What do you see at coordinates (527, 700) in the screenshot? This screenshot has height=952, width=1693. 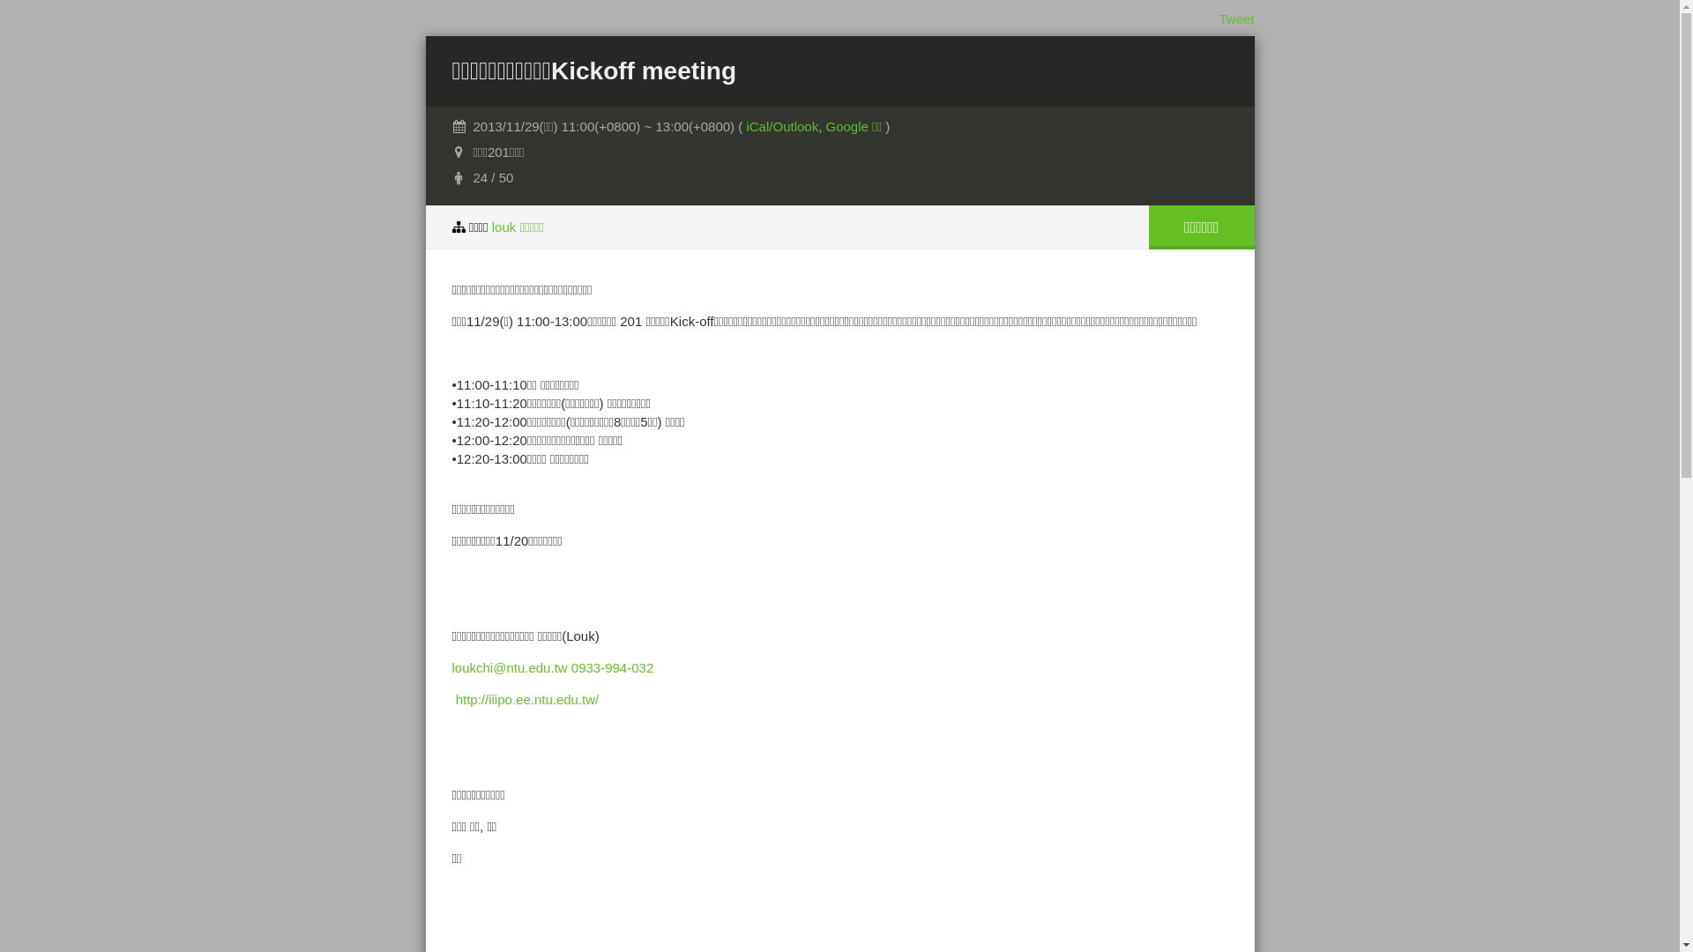 I see `http://iiipo.ee.ntu.edu.tw/` at bounding box center [527, 700].